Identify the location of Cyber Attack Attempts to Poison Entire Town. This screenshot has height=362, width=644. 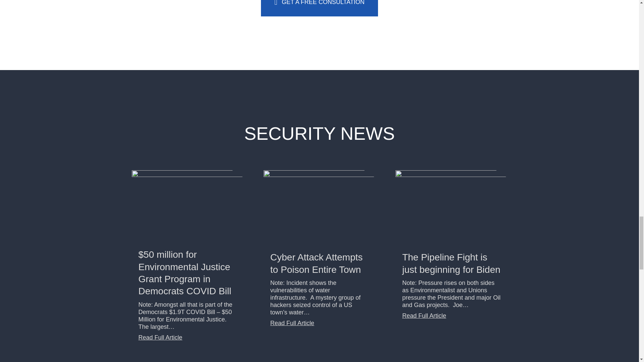
(319, 207).